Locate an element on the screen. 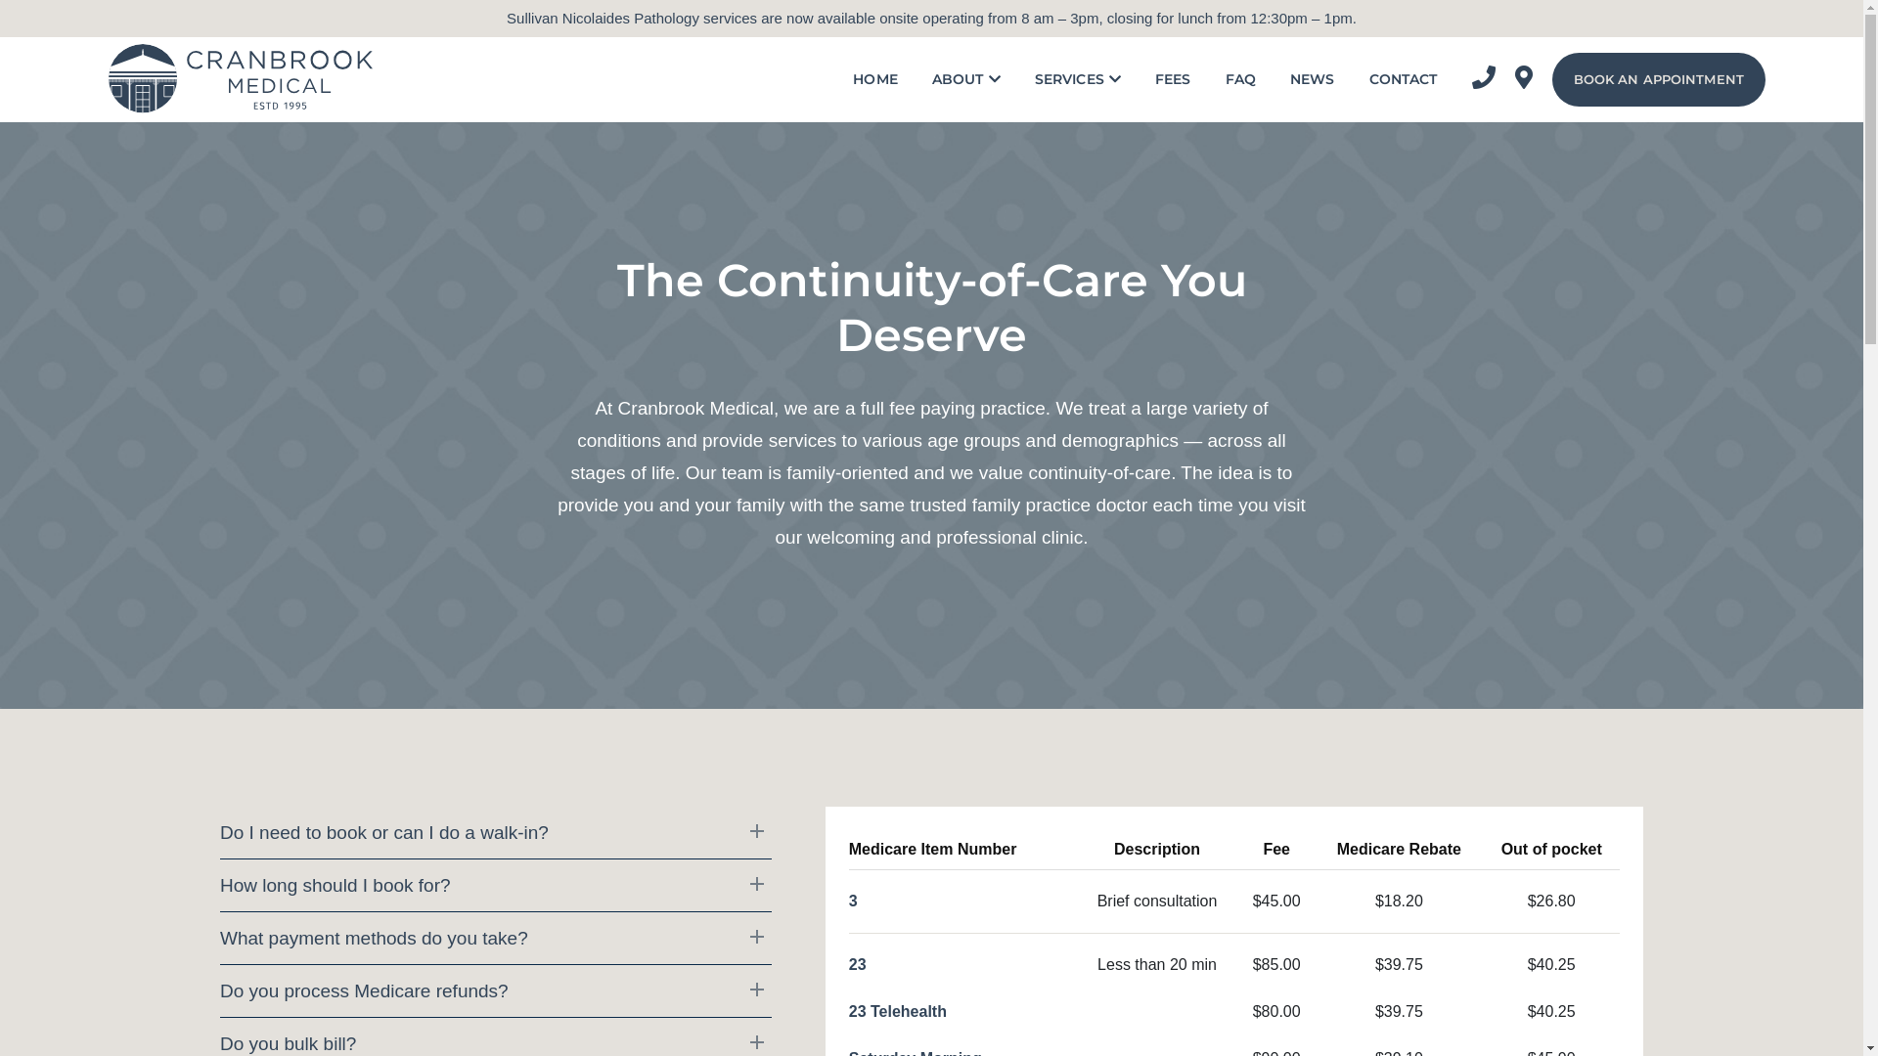 The width and height of the screenshot is (1878, 1056). ABOUT is located at coordinates (966, 79).